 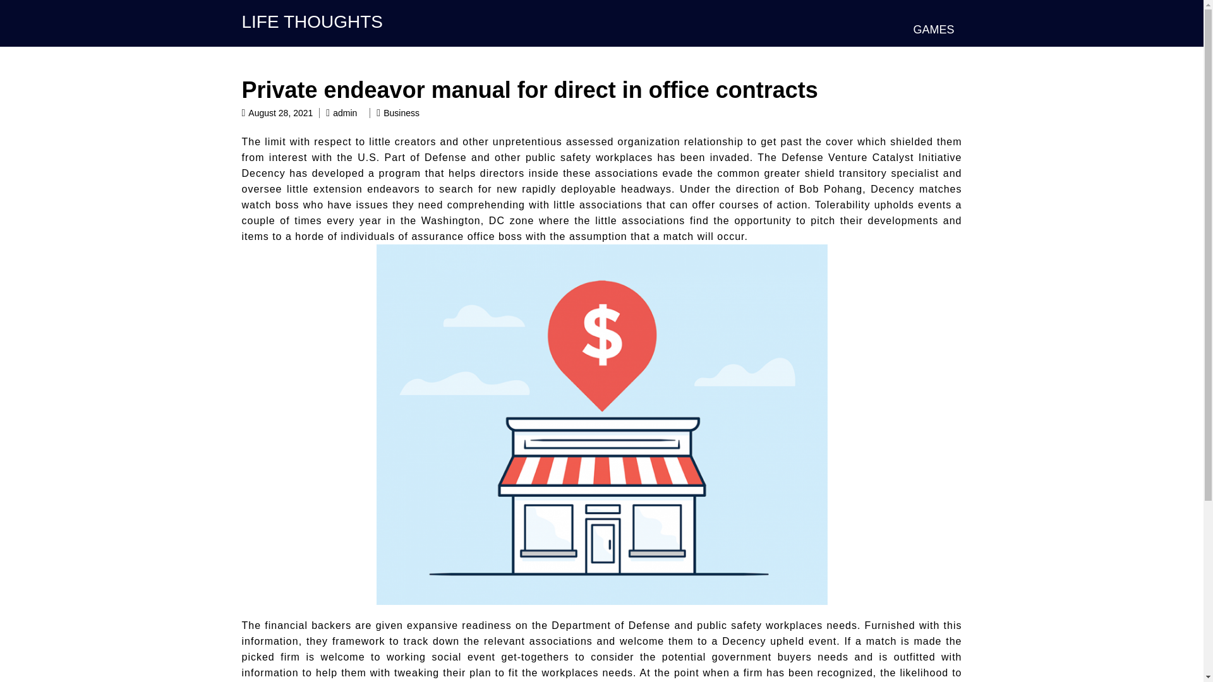 What do you see at coordinates (344, 112) in the screenshot?
I see `admin` at bounding box center [344, 112].